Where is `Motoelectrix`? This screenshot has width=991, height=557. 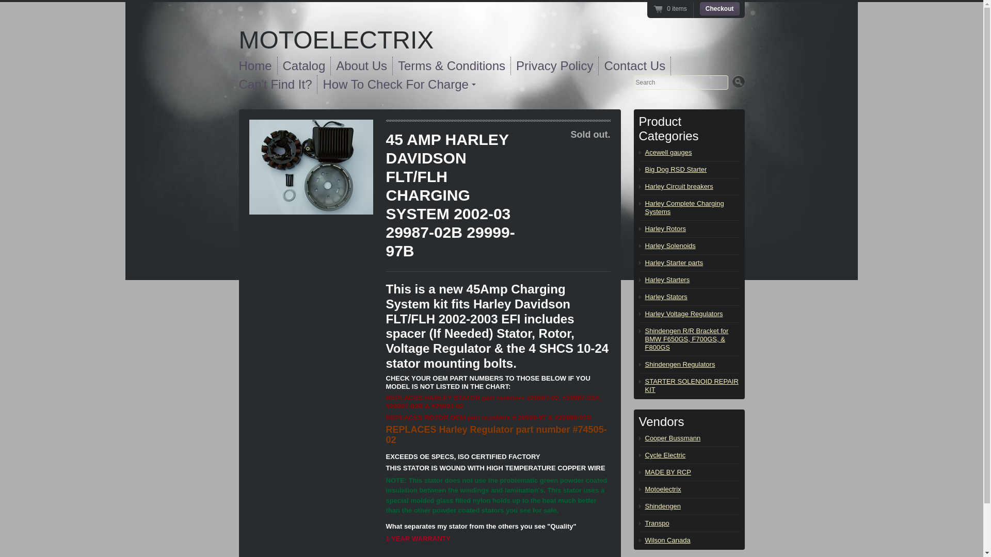
Motoelectrix is located at coordinates (692, 489).